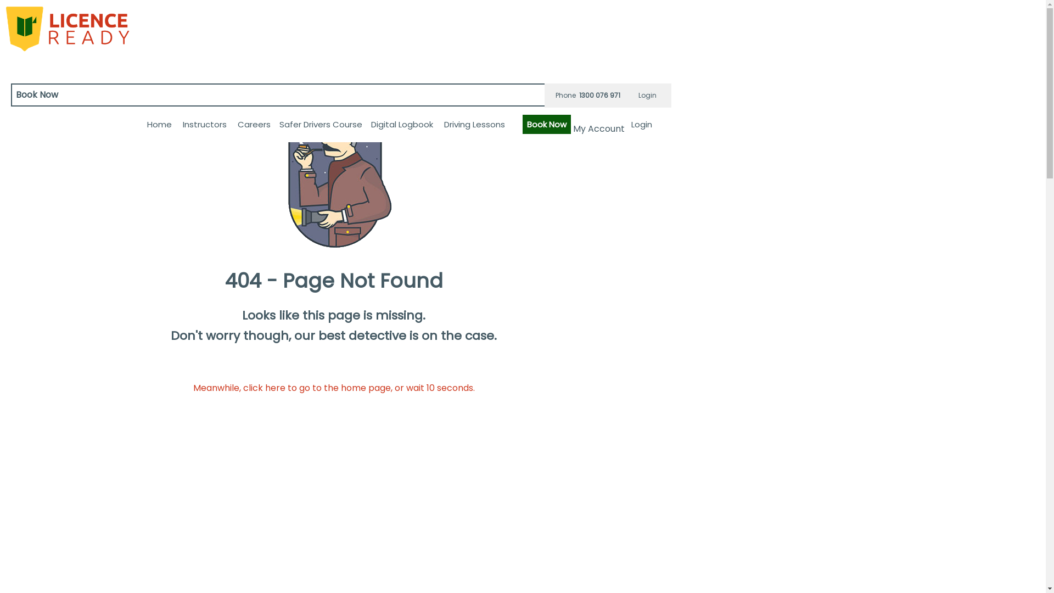 The image size is (1054, 593). Describe the element at coordinates (648, 96) in the screenshot. I see `Login` at that location.